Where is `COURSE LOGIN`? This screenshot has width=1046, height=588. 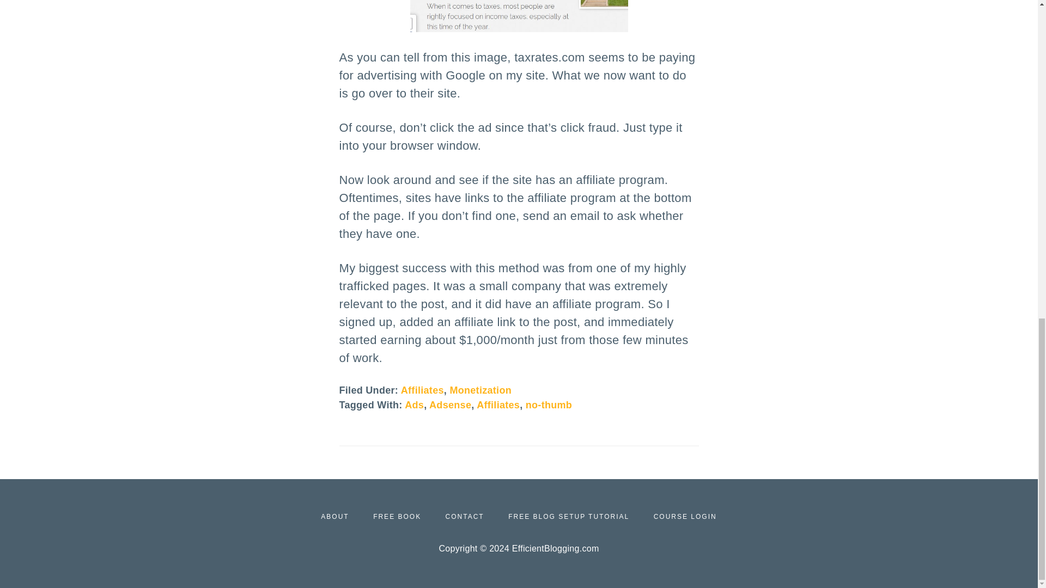
COURSE LOGIN is located at coordinates (685, 516).